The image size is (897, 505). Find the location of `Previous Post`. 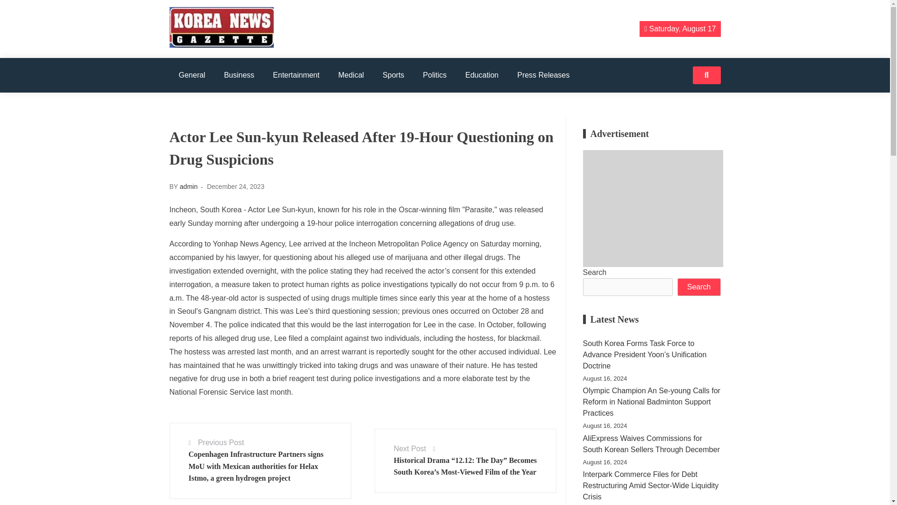

Previous Post is located at coordinates (221, 442).